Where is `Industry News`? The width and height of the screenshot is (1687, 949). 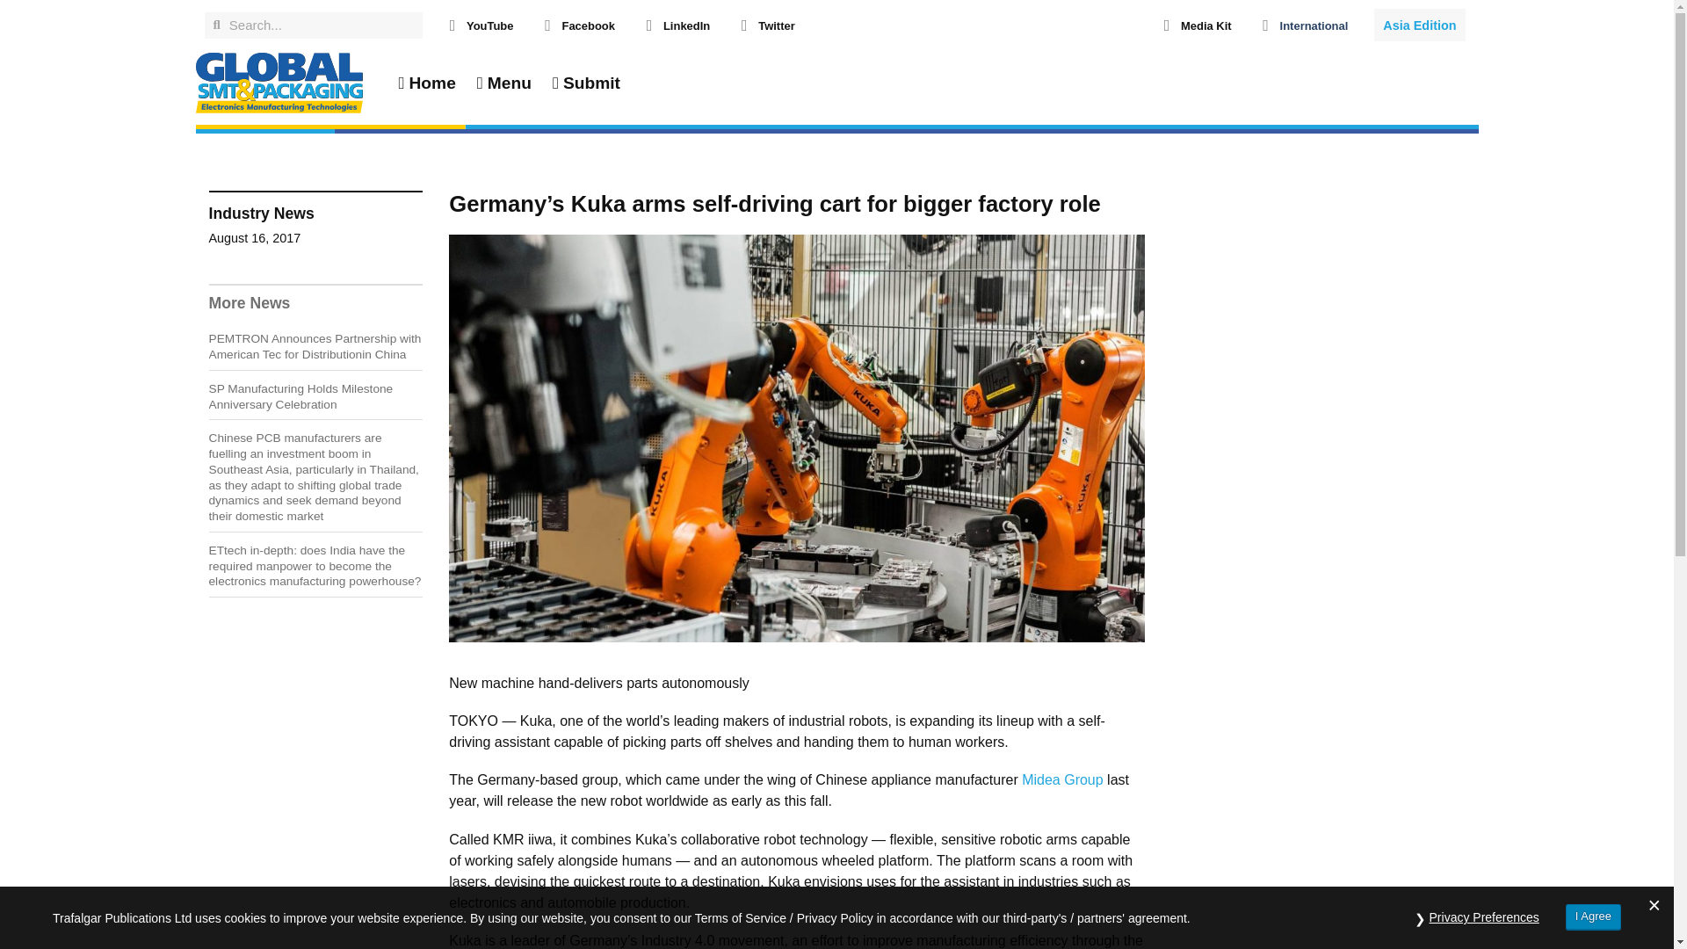 Industry News is located at coordinates (262, 213).